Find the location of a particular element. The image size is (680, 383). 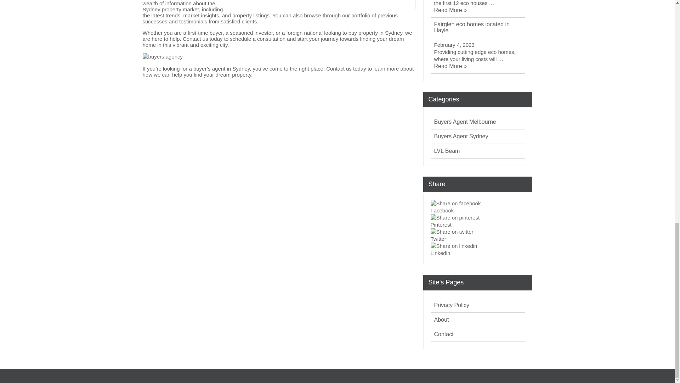

Linkedin is located at coordinates (477, 250).